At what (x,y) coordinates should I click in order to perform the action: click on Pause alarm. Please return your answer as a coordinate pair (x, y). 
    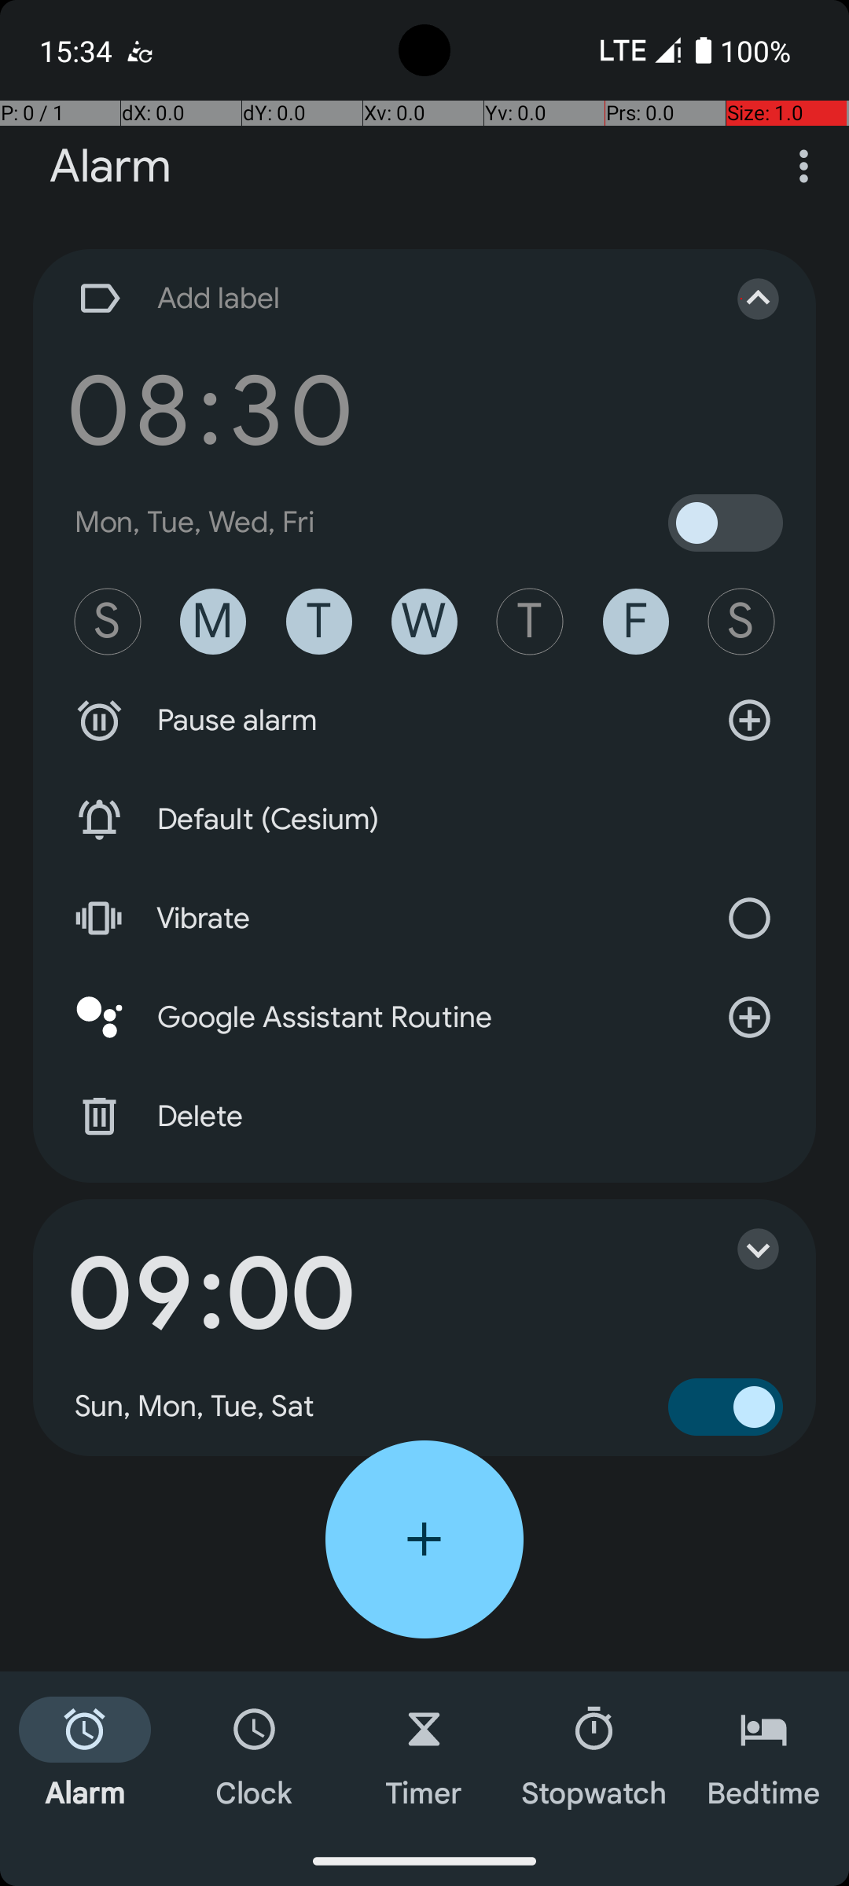
    Looking at the image, I should click on (424, 721).